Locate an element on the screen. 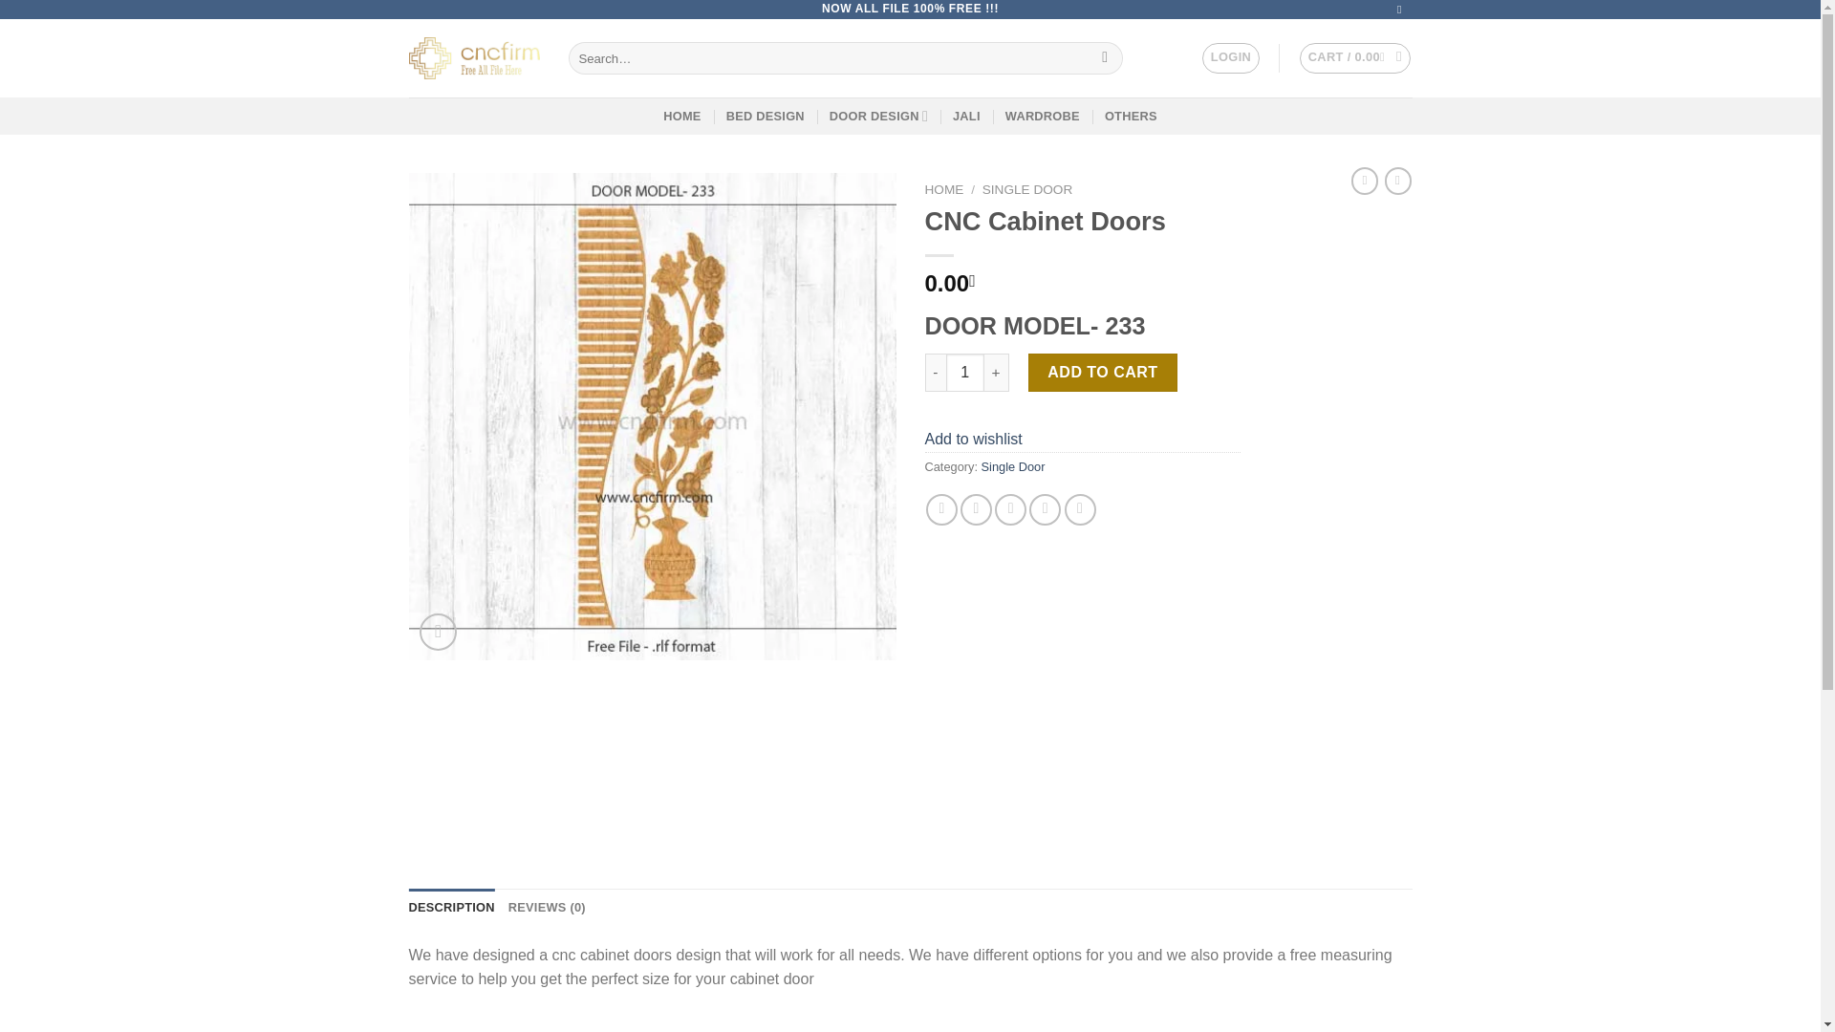 The height and width of the screenshot is (1032, 1835). Single Door is located at coordinates (1013, 466).